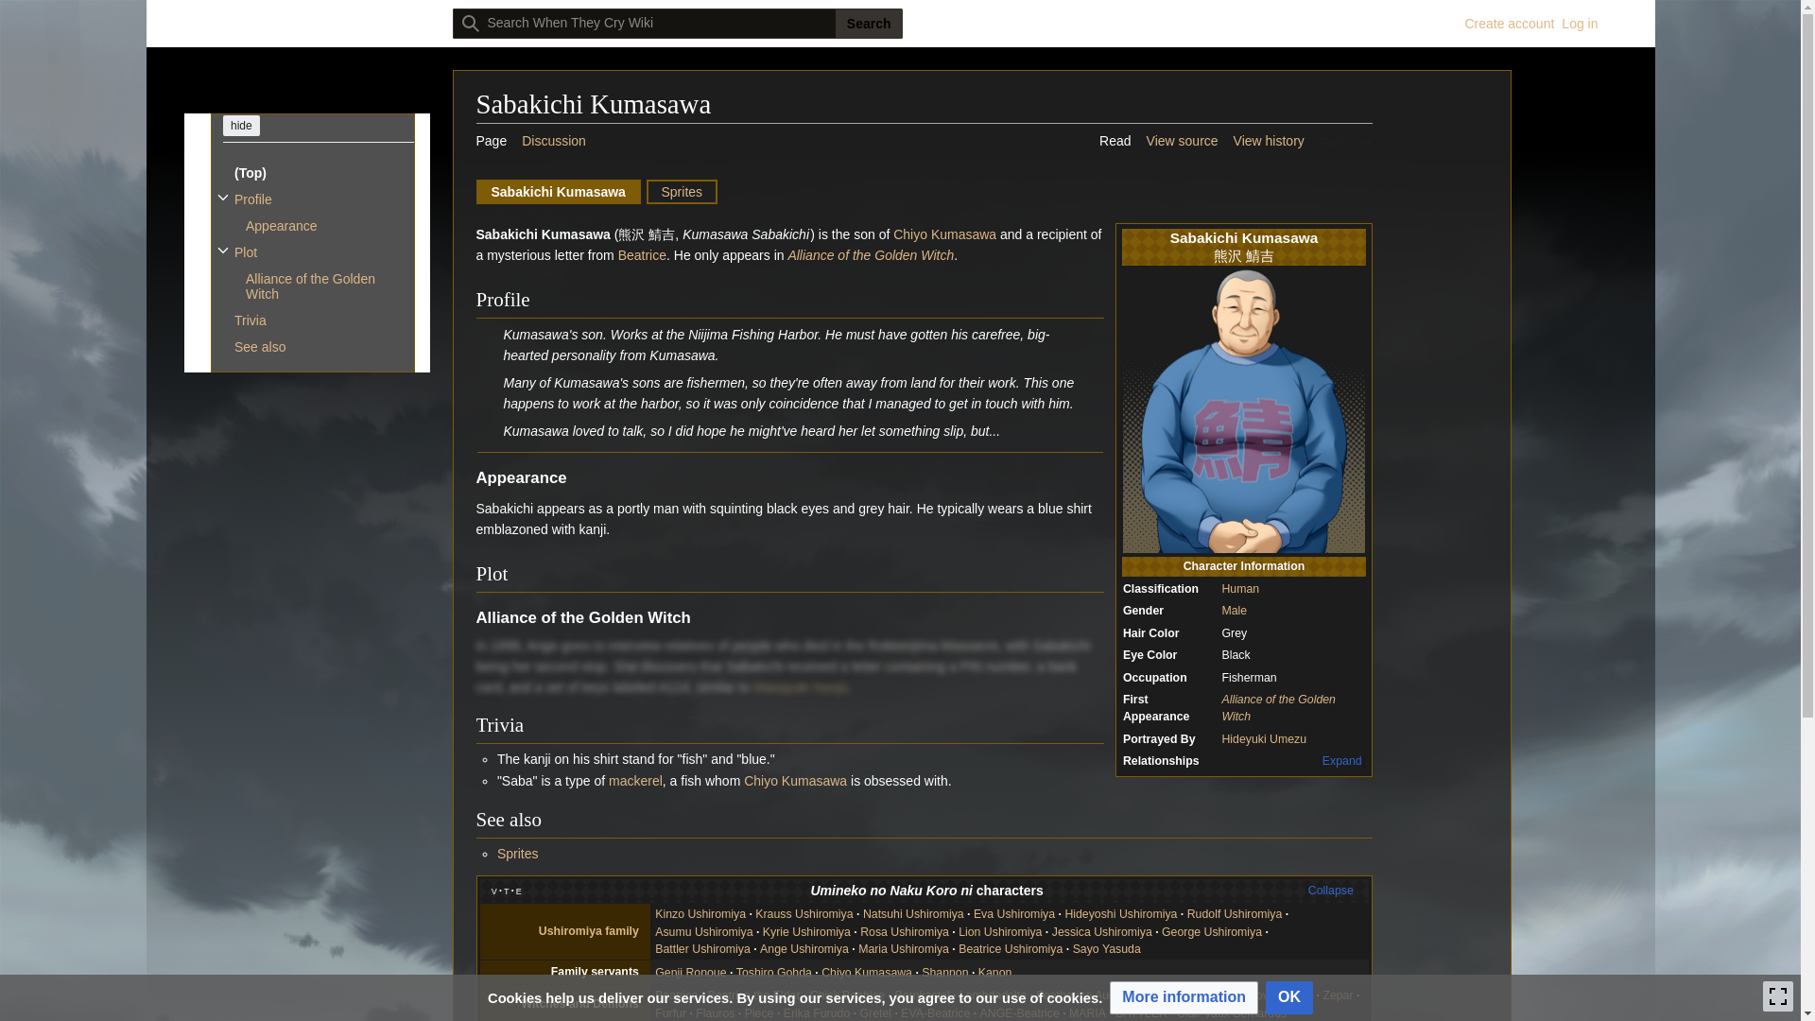 Image resolution: width=1815 pixels, height=1021 pixels. I want to click on Plot, so click(318, 251).